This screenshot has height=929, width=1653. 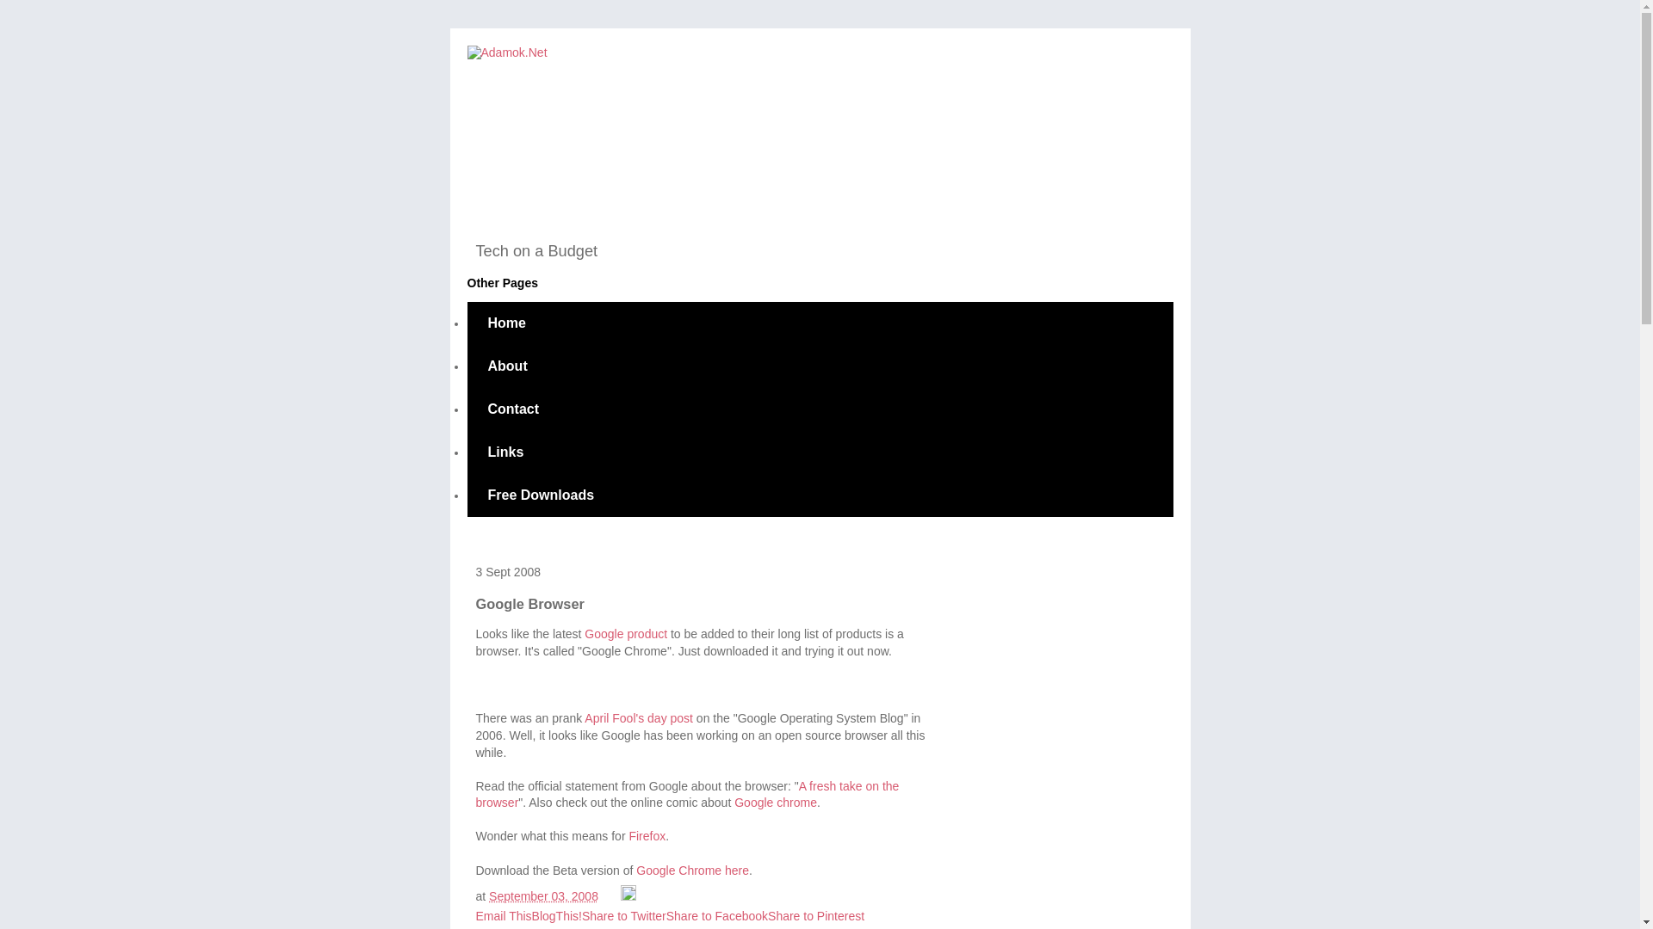 I want to click on Google product, so click(x=626, y=634).